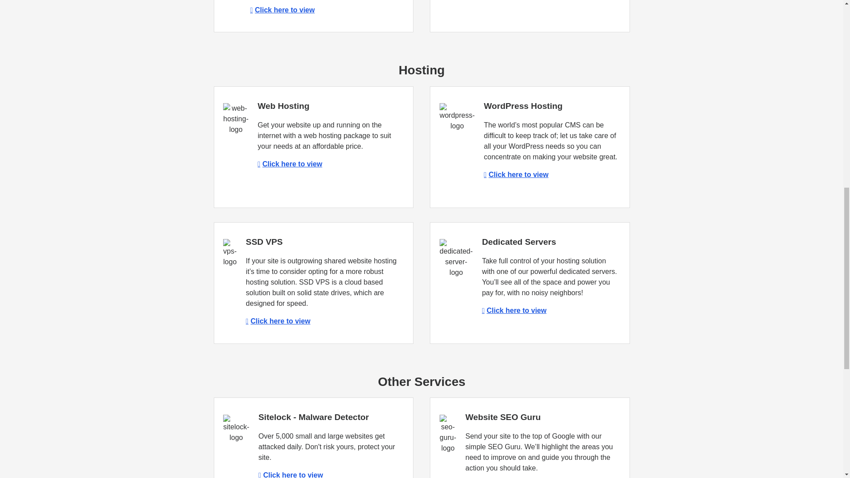  I want to click on Click here to view, so click(516, 174).